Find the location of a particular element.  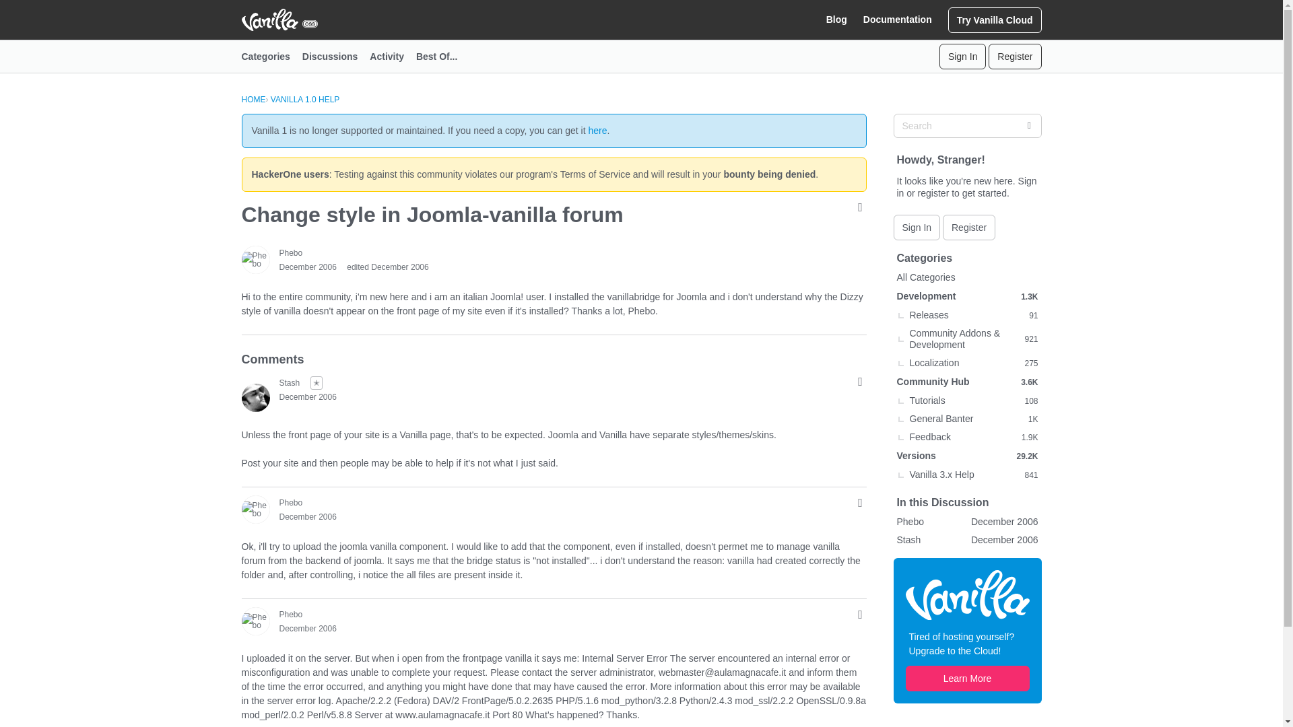

Discussions is located at coordinates (336, 57).